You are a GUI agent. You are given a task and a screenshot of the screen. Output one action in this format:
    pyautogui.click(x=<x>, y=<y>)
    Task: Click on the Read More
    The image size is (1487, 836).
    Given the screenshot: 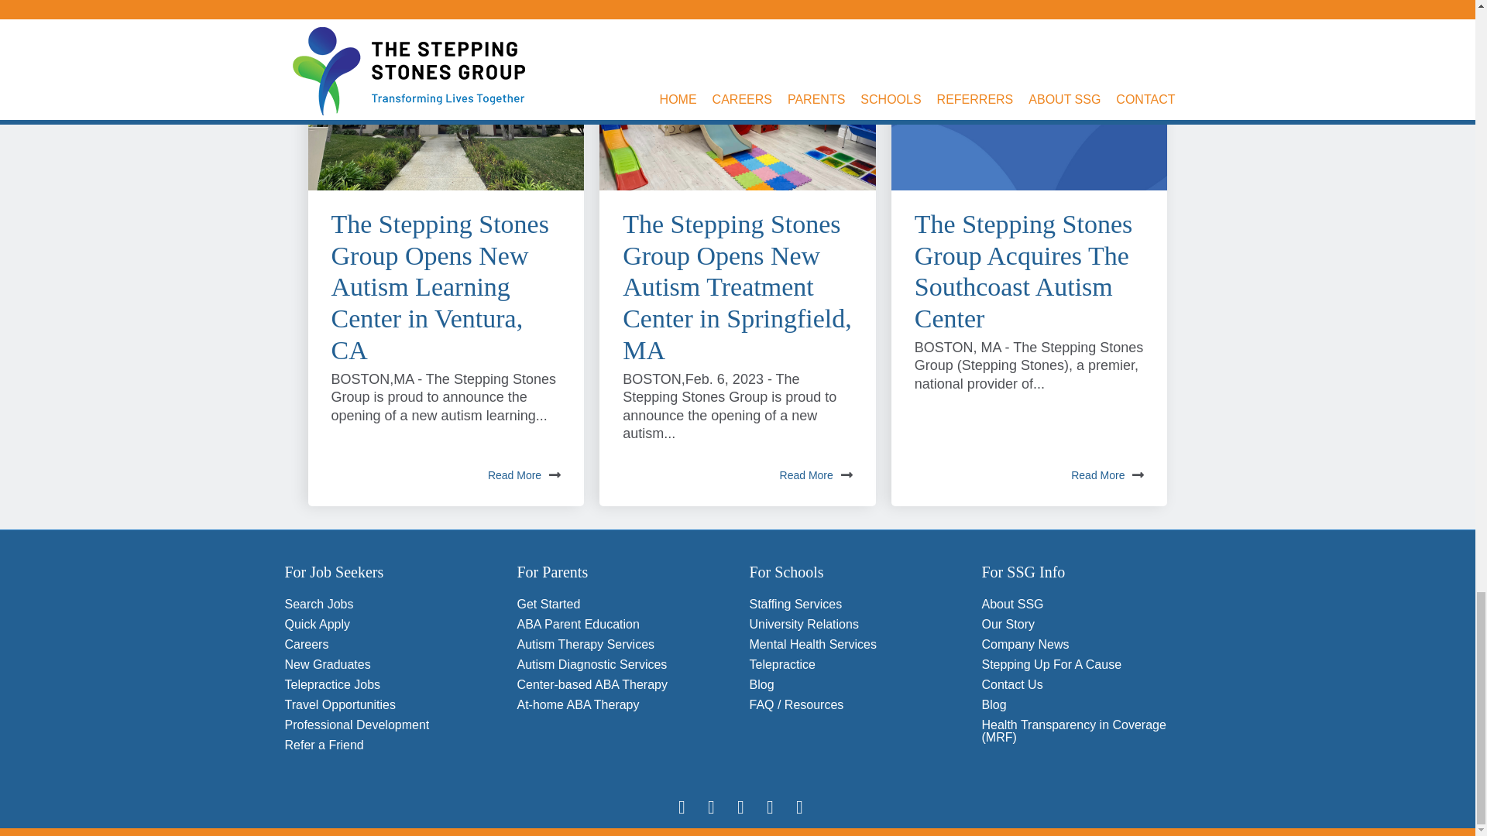 What is the action you would take?
    pyautogui.click(x=524, y=476)
    